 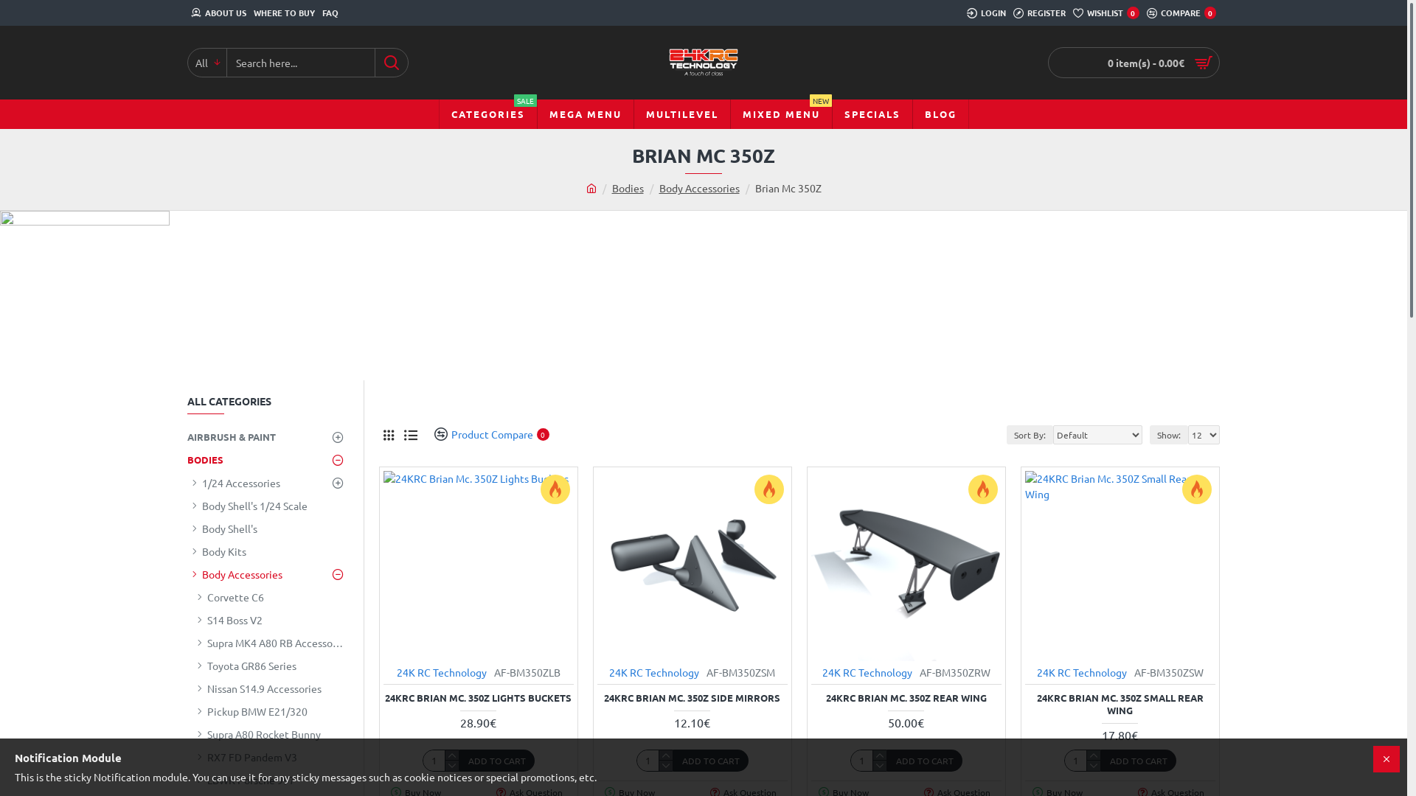 I want to click on ADD TO CART, so click(x=925, y=761).